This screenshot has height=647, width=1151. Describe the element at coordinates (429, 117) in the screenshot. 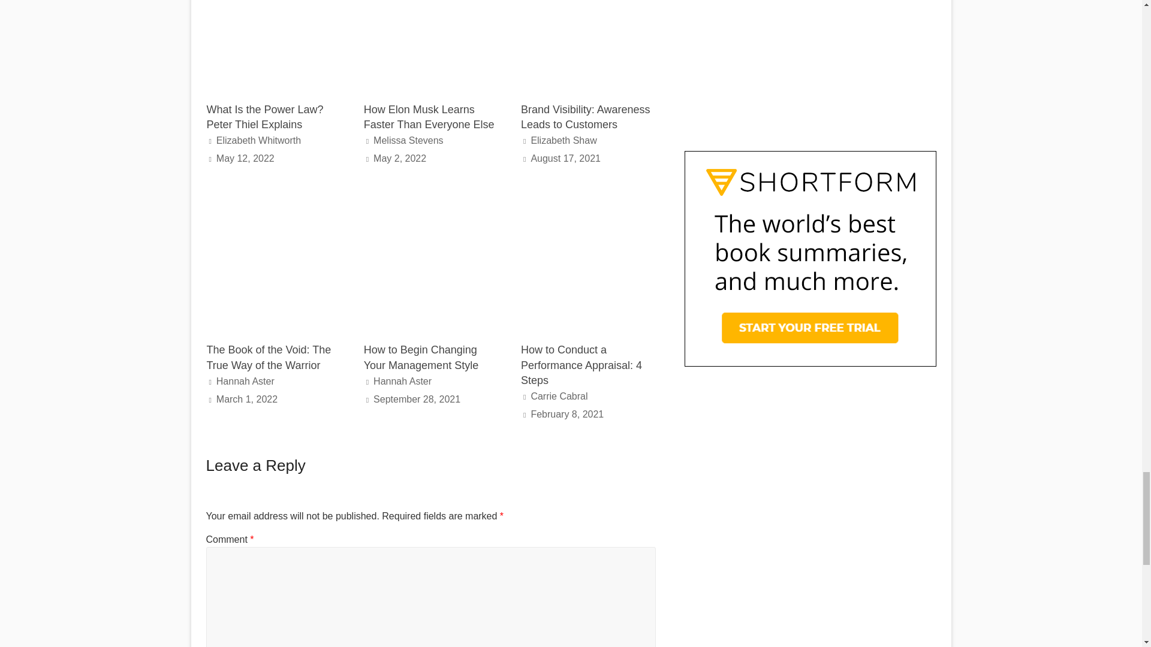

I see `How Elon Musk Learns Faster Than Everyone Else` at that location.